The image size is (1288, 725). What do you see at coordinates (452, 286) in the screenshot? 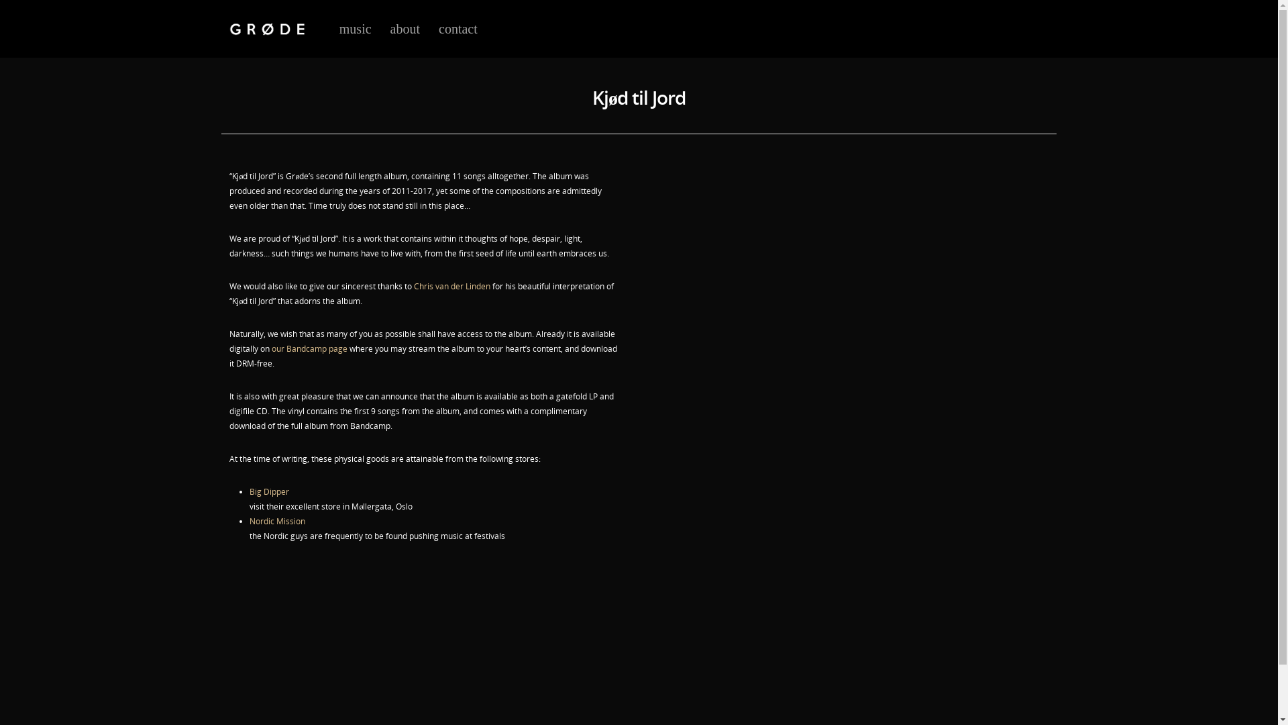
I see `Chris van der Linden` at bounding box center [452, 286].